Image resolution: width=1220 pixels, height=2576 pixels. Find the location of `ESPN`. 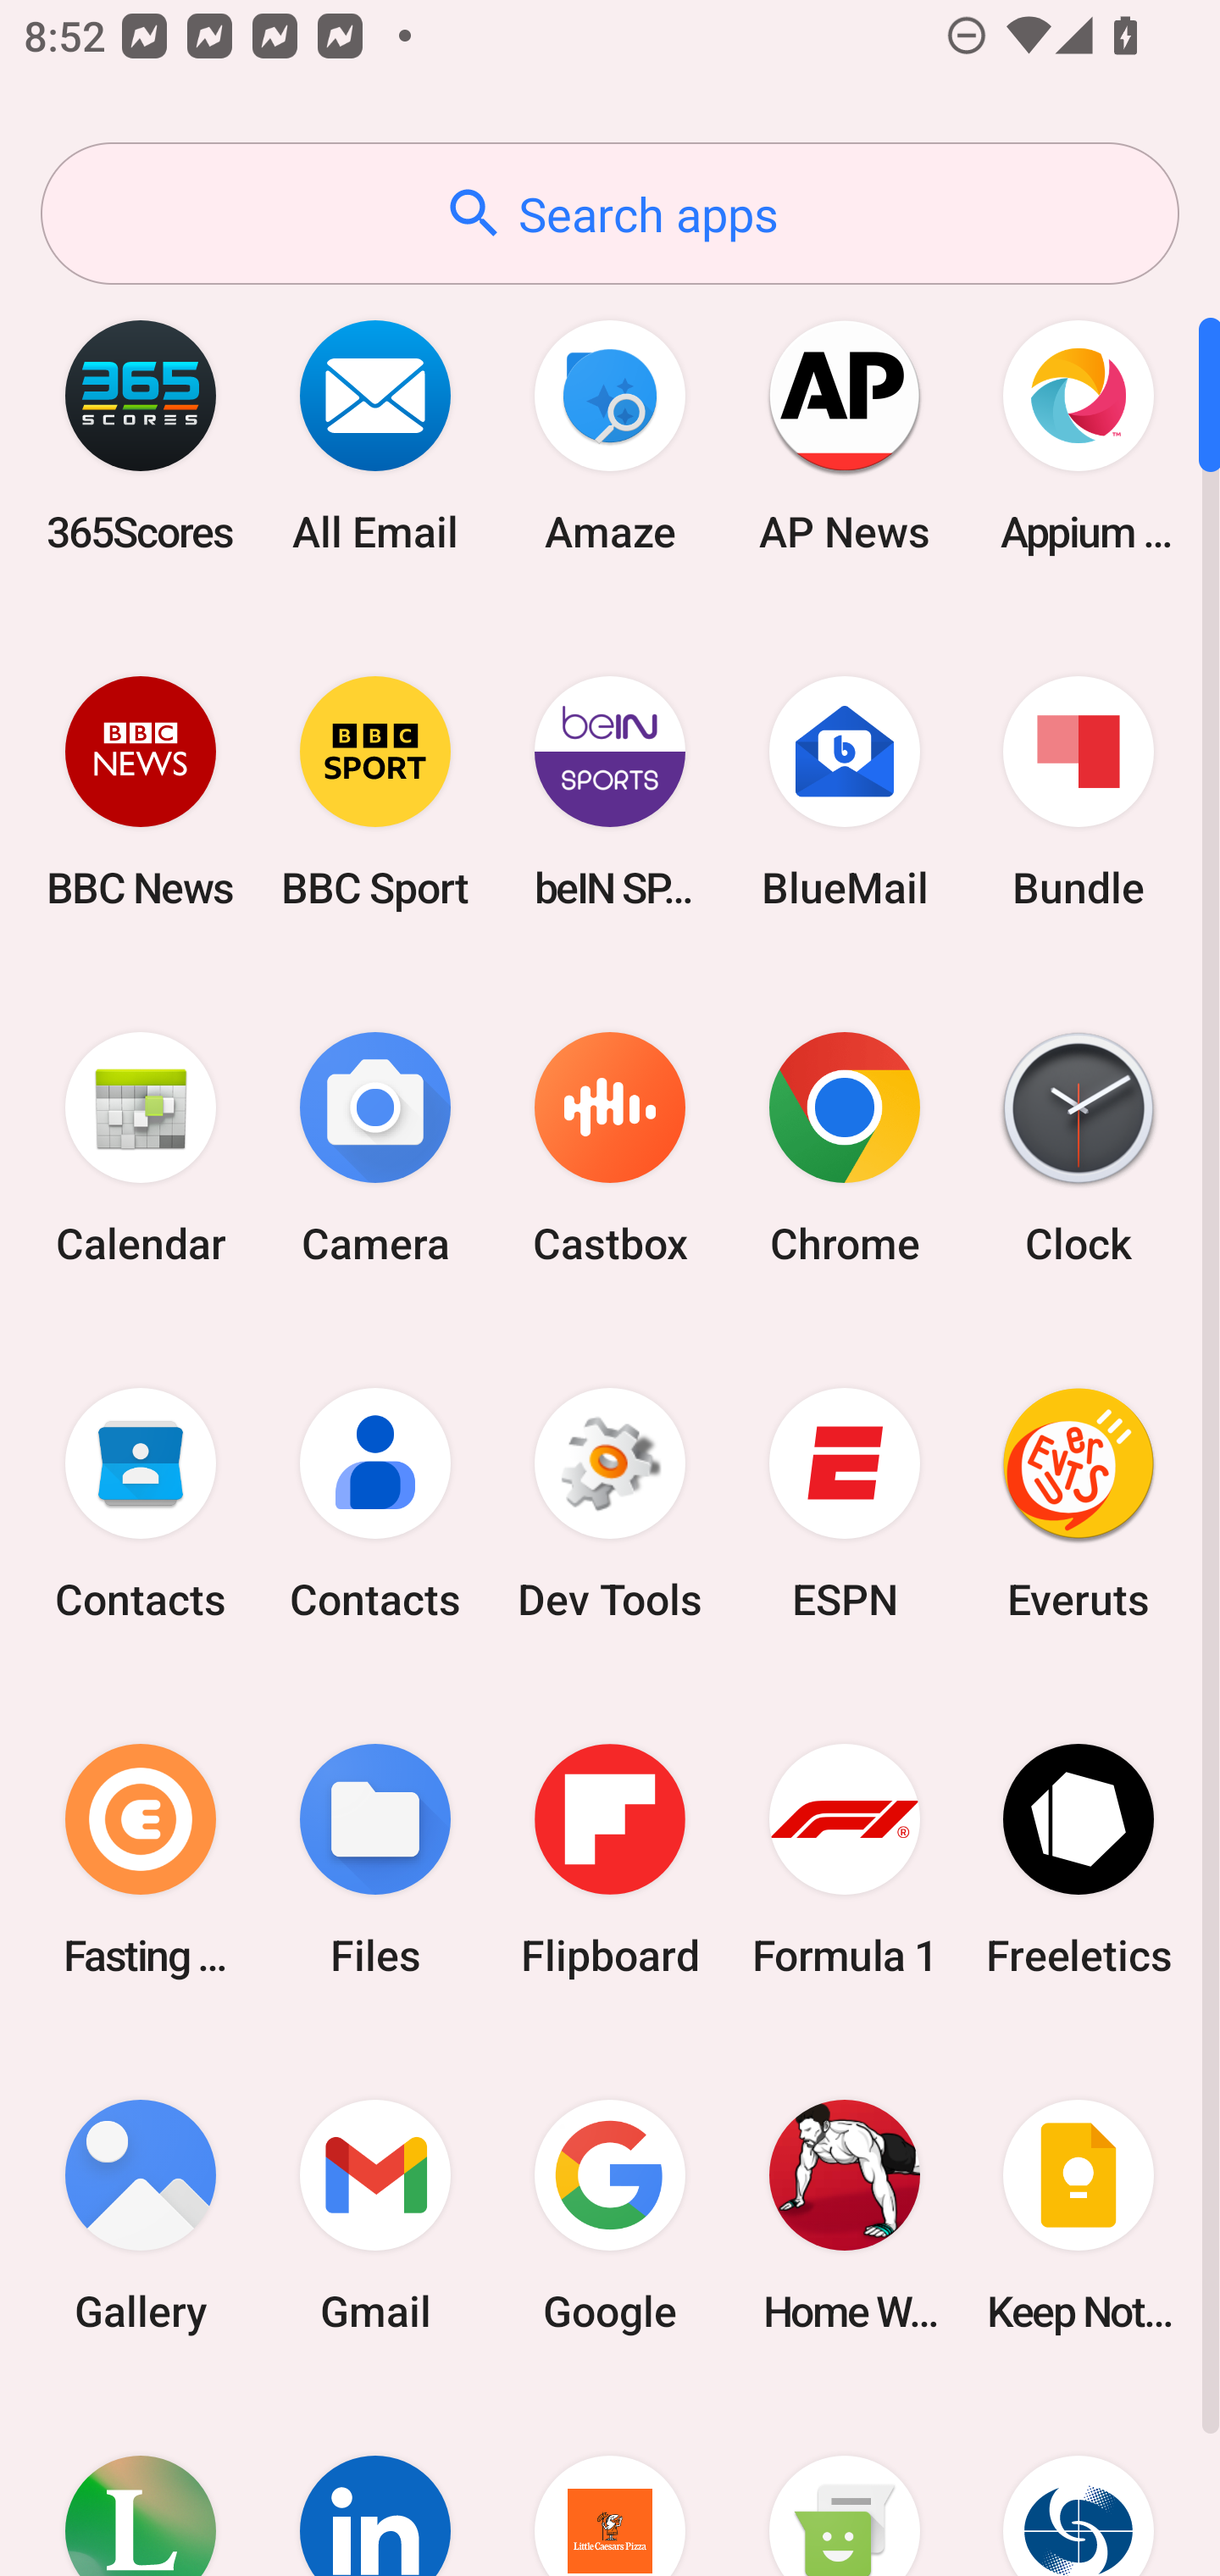

ESPN is located at coordinates (844, 1504).